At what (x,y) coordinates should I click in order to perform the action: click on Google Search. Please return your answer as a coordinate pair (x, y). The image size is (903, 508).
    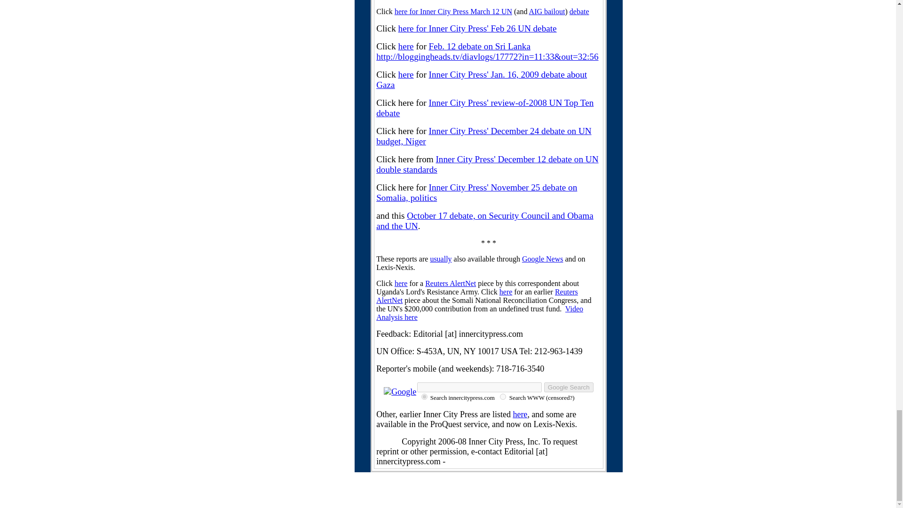
    Looking at the image, I should click on (569, 387).